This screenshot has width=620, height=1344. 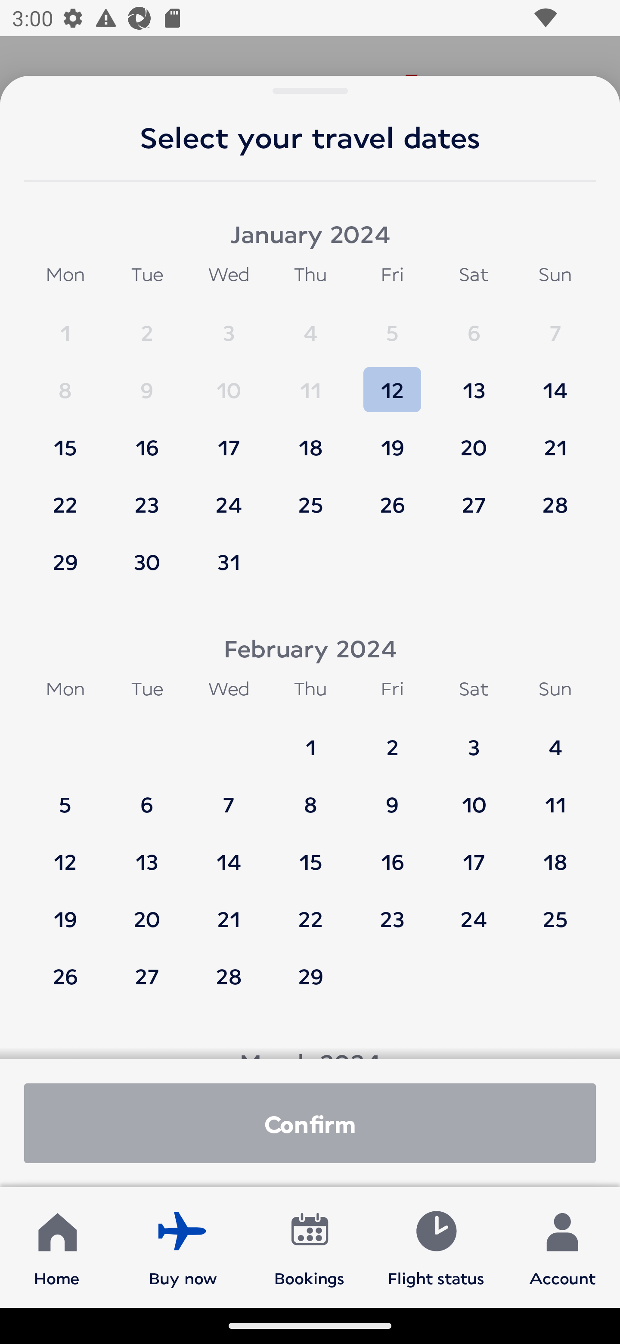 What do you see at coordinates (474, 739) in the screenshot?
I see `3` at bounding box center [474, 739].